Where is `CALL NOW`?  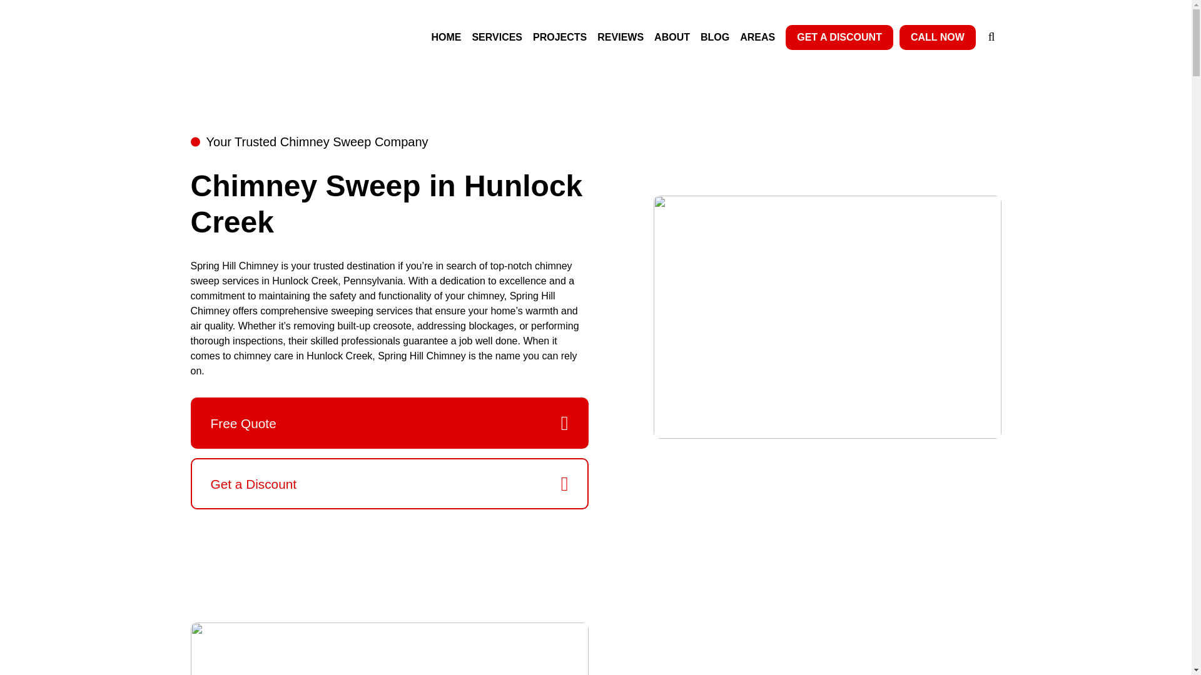 CALL NOW is located at coordinates (937, 37).